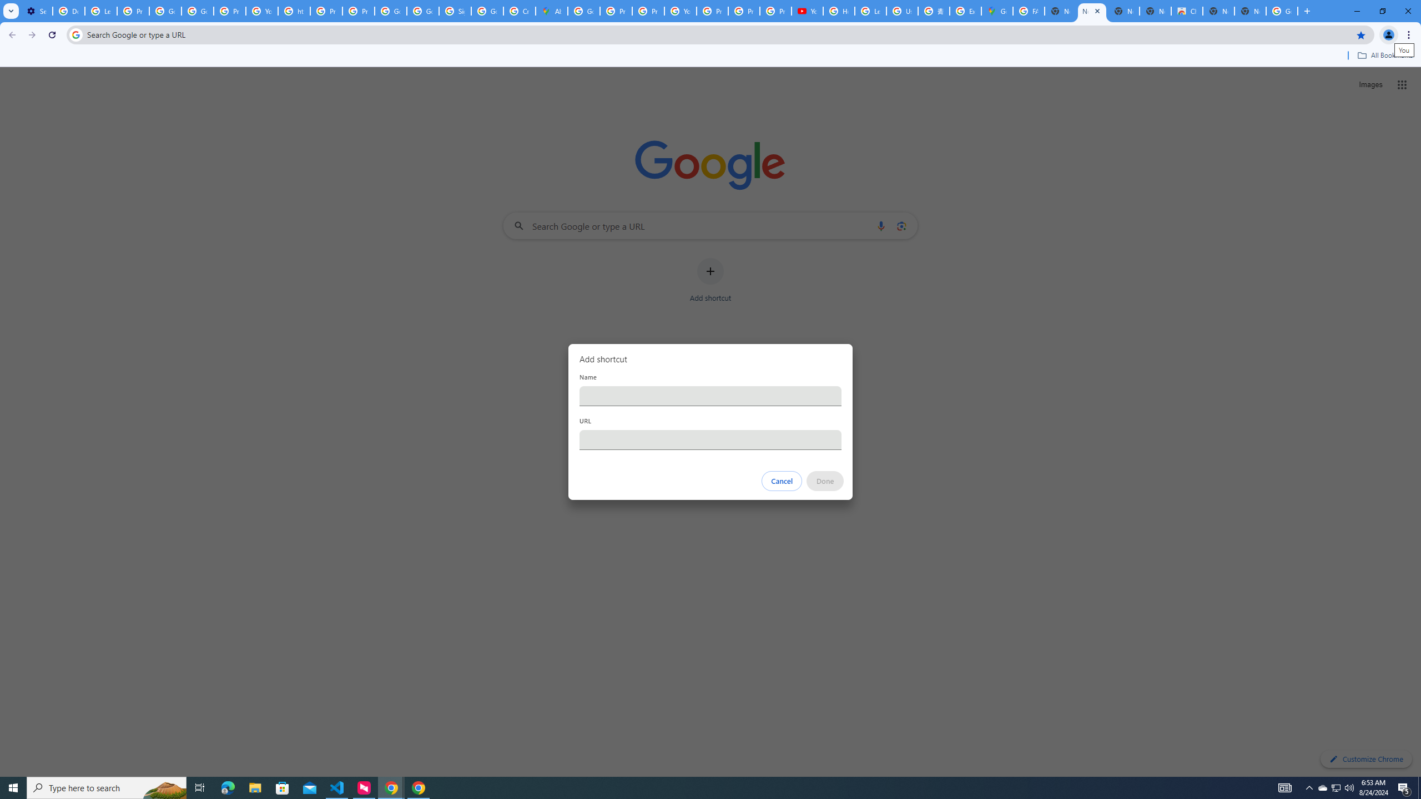 This screenshot has width=1421, height=799. I want to click on Privacy Help Center - Policies Help, so click(326, 11).